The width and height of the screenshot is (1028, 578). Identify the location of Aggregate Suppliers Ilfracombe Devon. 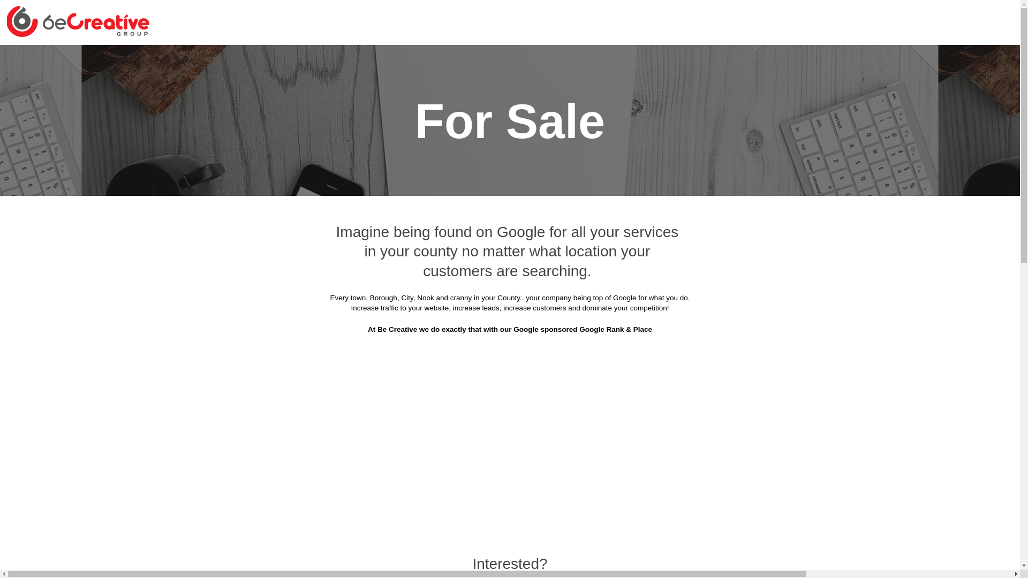
(442, 271).